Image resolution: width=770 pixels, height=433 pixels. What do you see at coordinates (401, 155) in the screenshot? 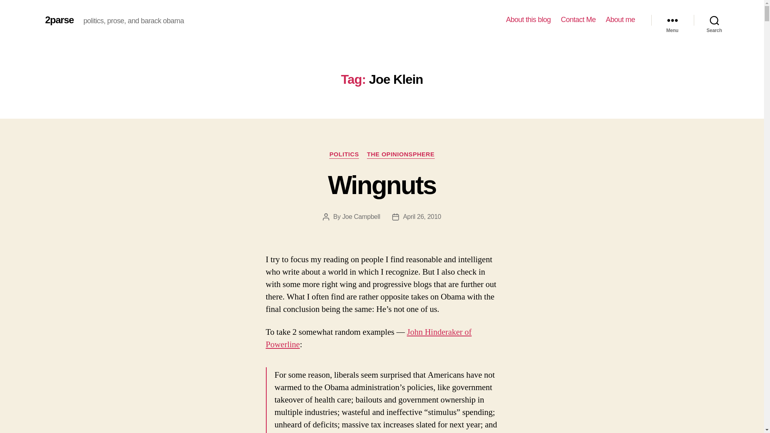
I see `THE OPINIONSPHERE` at bounding box center [401, 155].